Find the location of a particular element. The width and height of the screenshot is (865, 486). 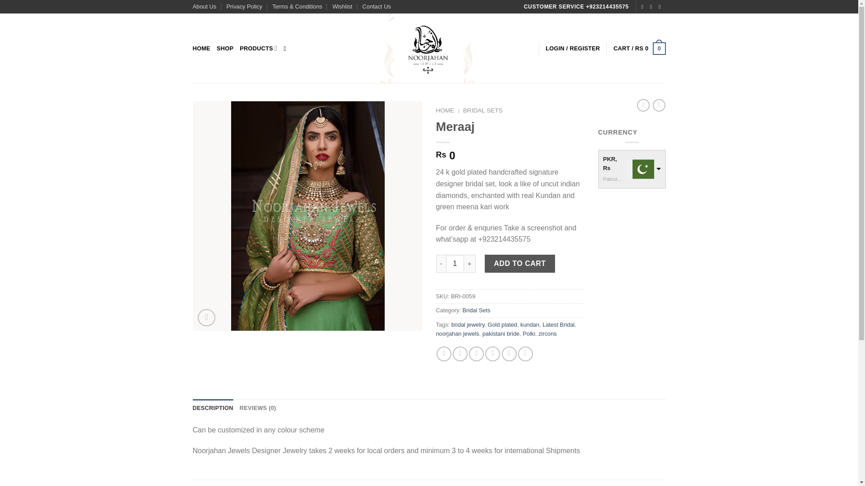

Cart is located at coordinates (640, 49).